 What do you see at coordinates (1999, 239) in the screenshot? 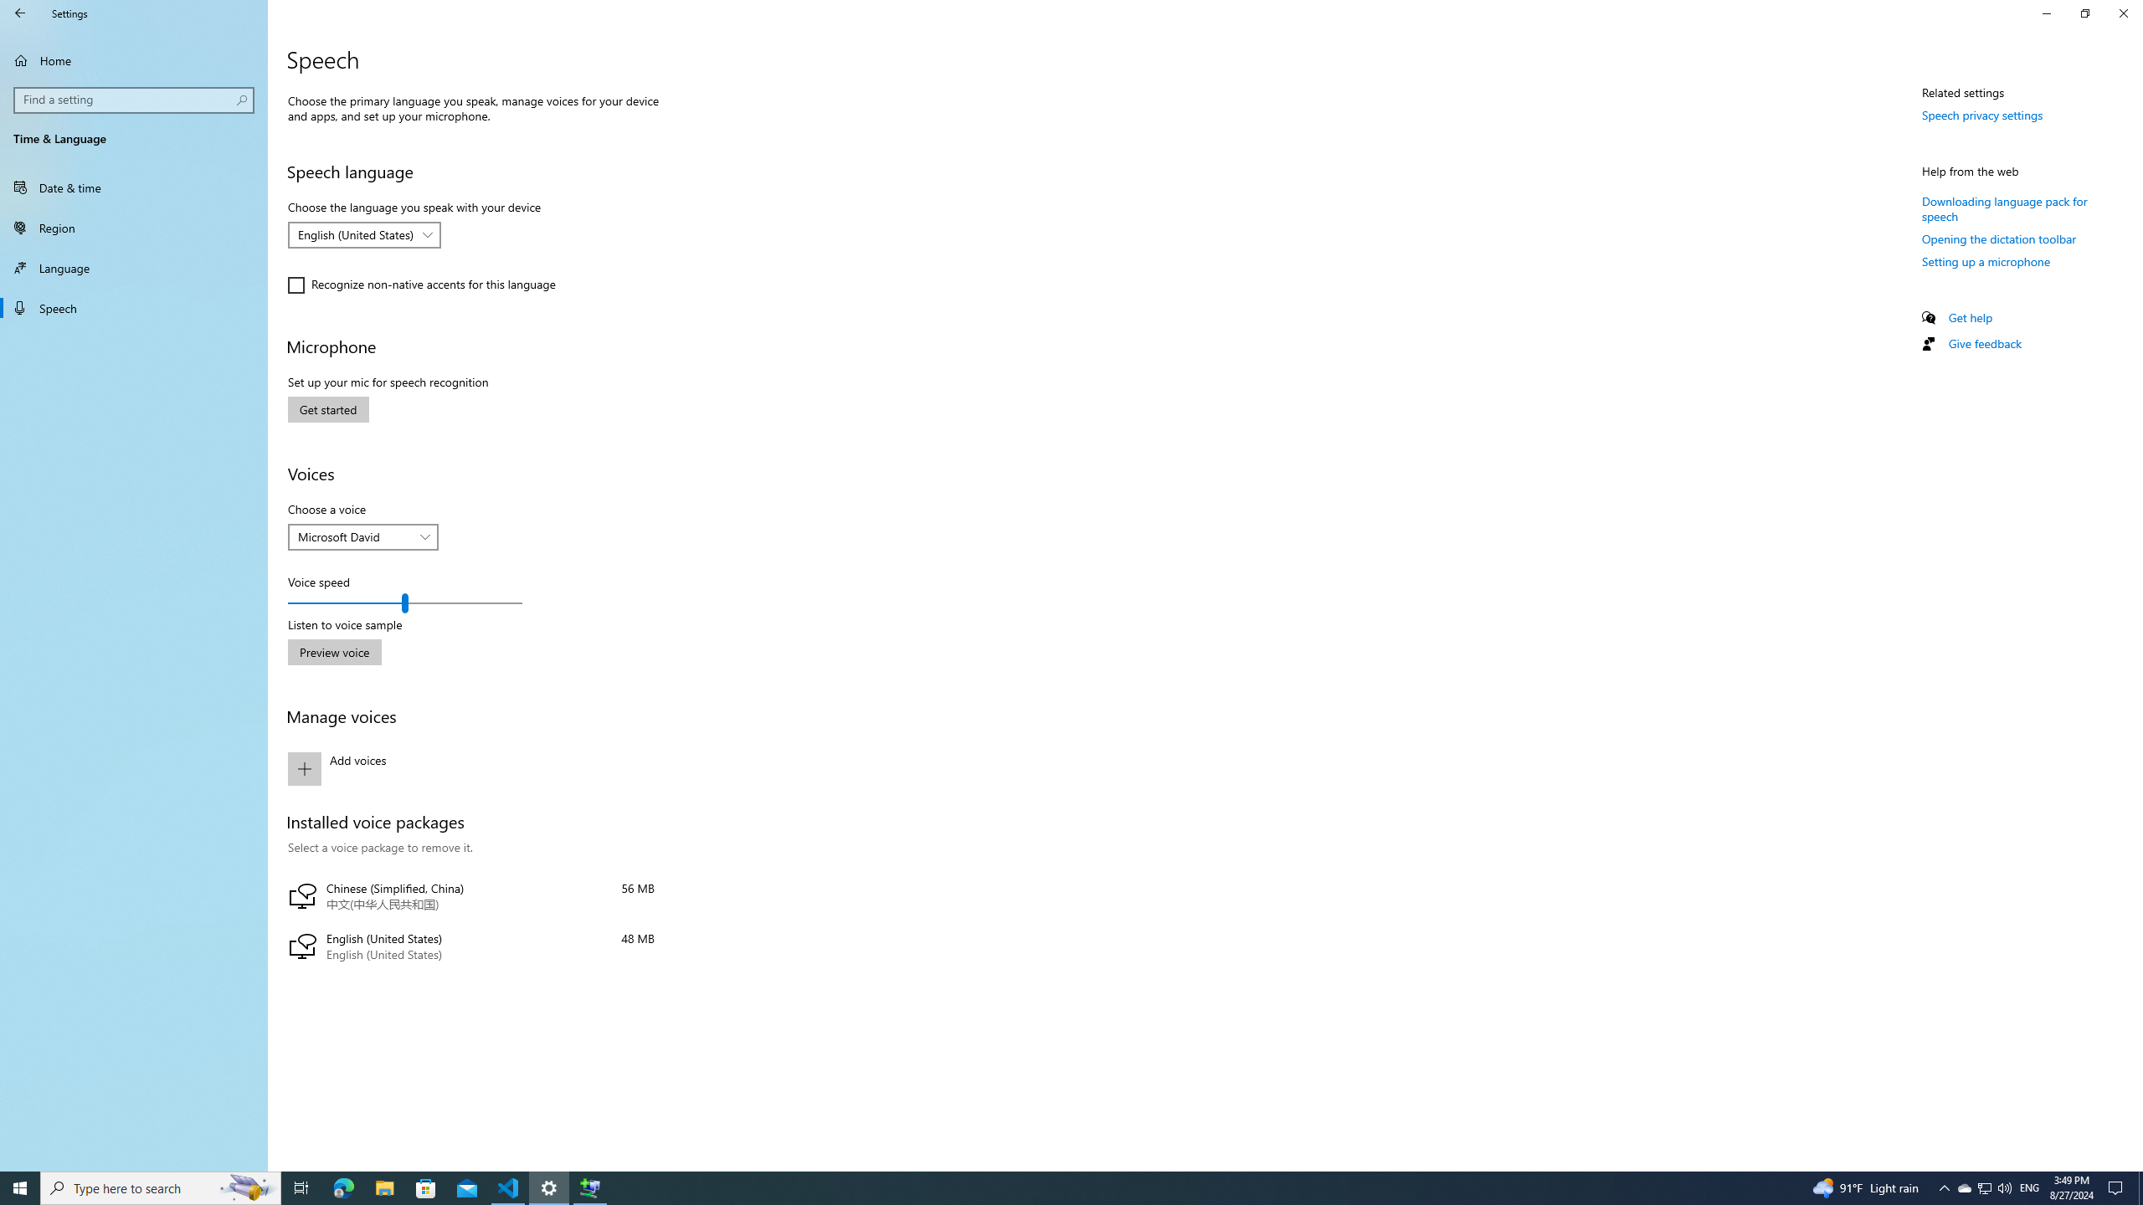
I see `Opening the dictation toolbar` at bounding box center [1999, 239].